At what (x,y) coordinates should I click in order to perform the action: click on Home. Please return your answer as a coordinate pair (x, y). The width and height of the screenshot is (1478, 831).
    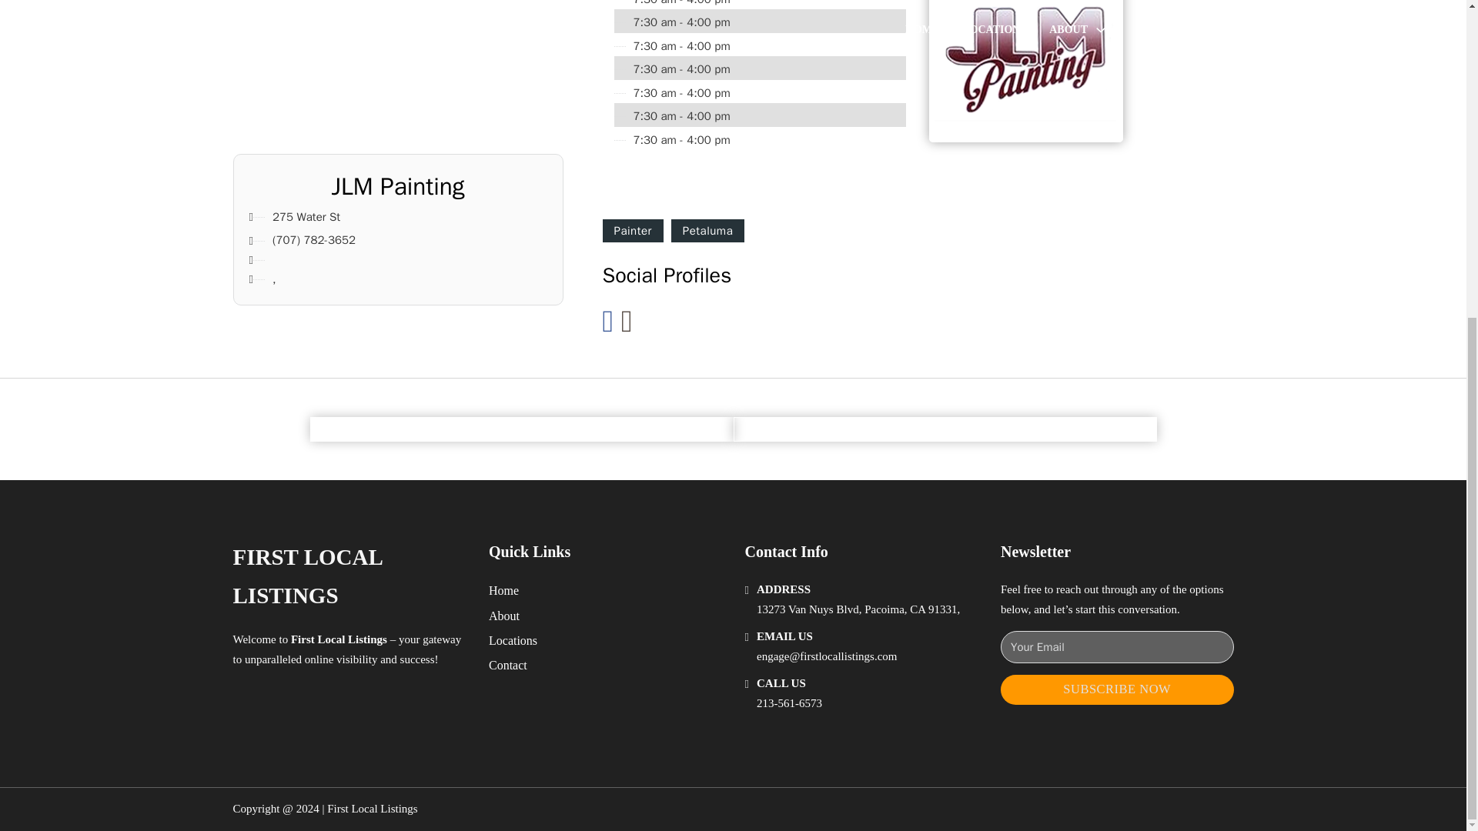
    Looking at the image, I should click on (503, 589).